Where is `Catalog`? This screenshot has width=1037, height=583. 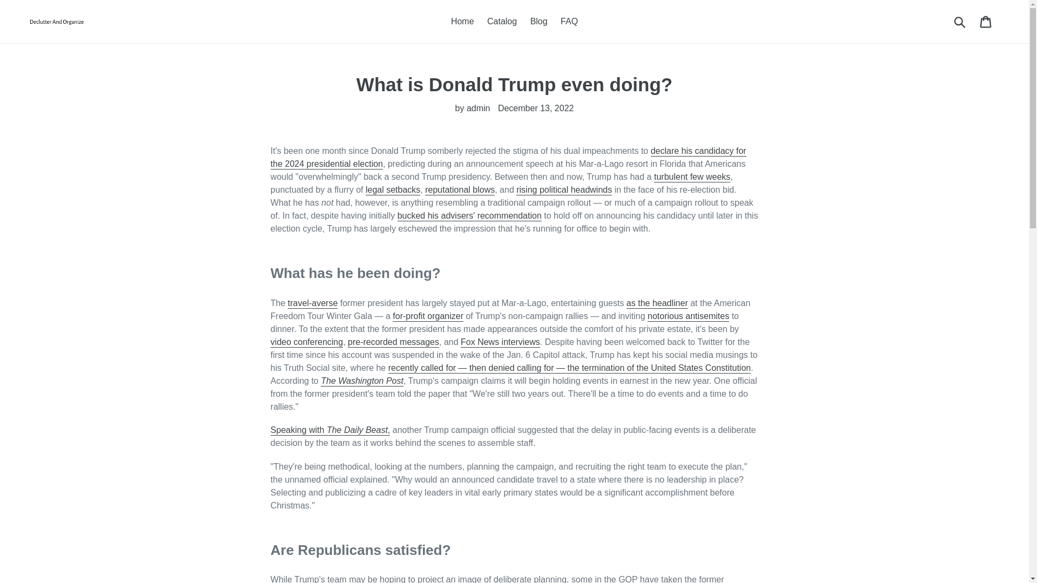 Catalog is located at coordinates (502, 22).